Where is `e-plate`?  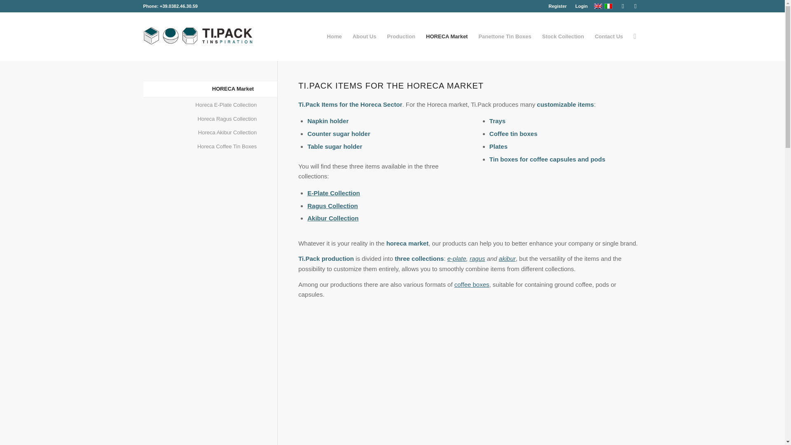 e-plate is located at coordinates (457, 258).